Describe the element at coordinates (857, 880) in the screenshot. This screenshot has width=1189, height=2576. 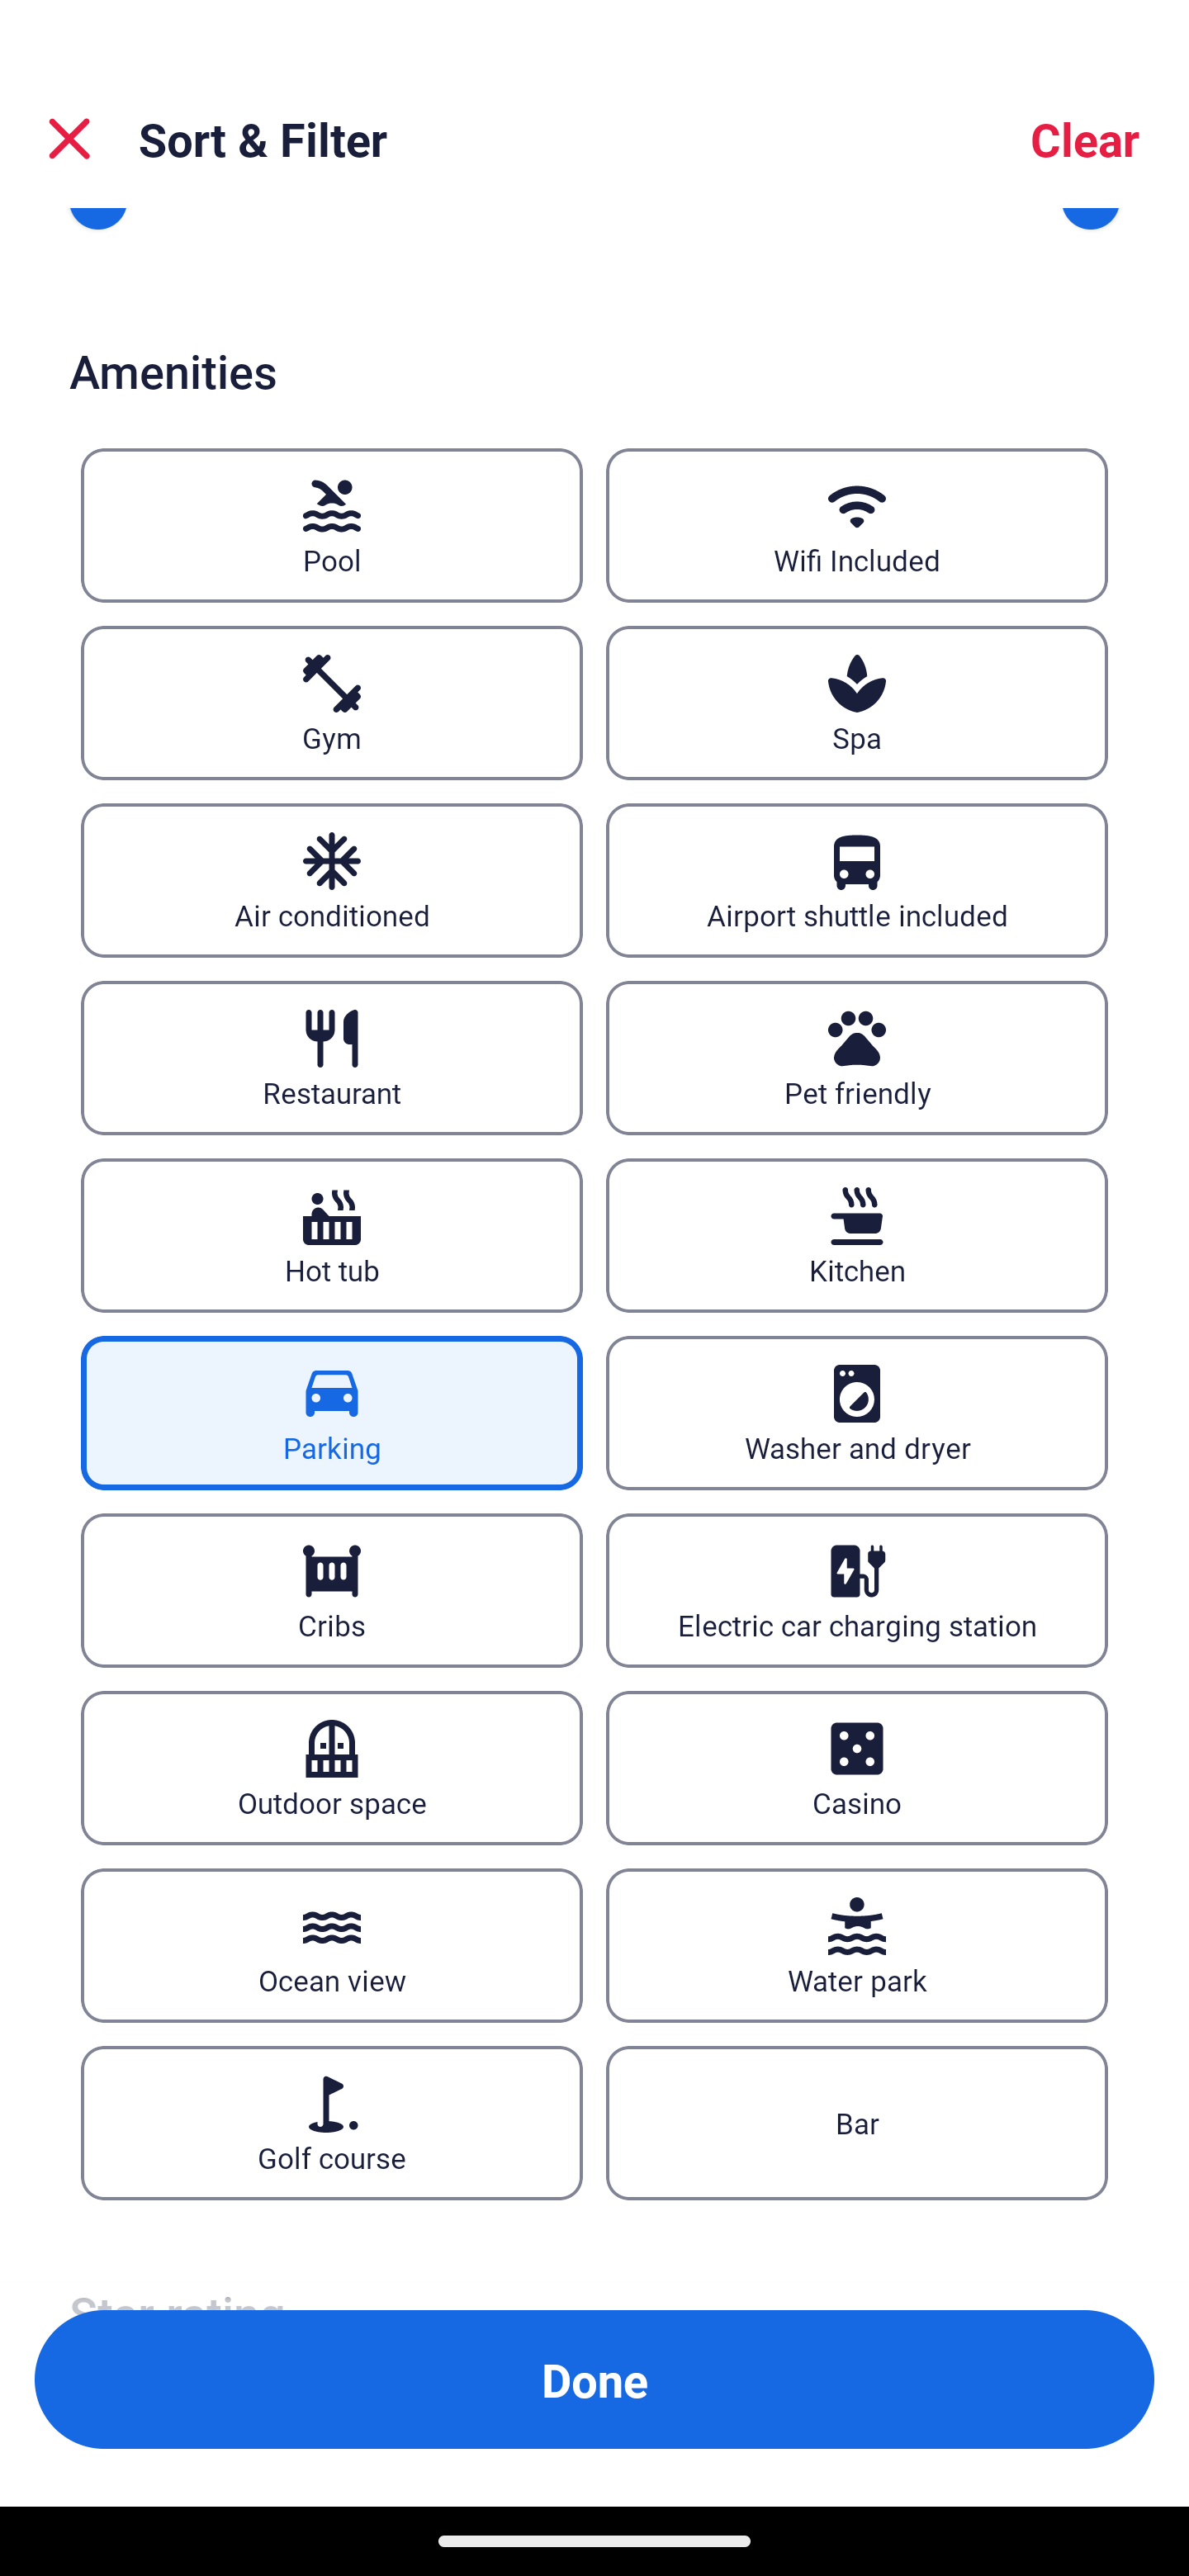
I see `Airport shuttle included` at that location.